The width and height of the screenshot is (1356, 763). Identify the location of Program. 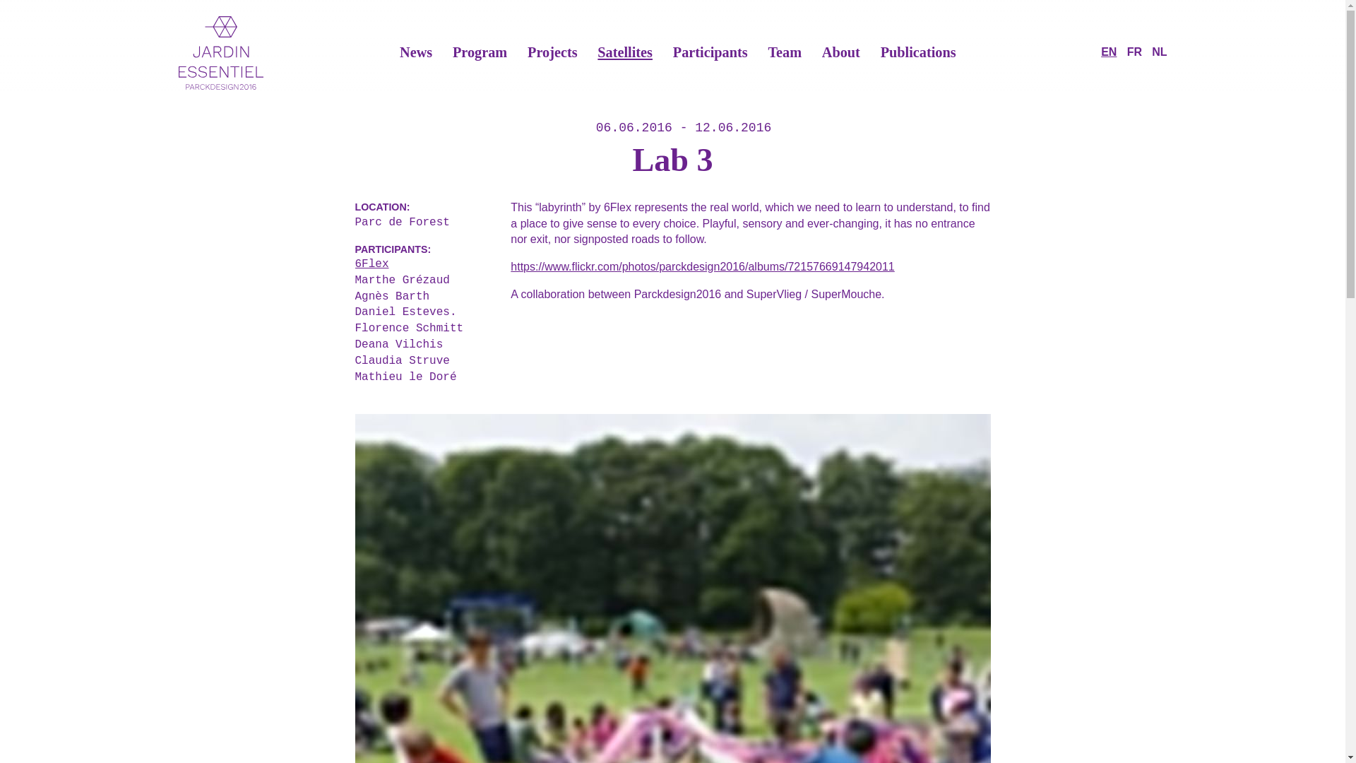
(480, 52).